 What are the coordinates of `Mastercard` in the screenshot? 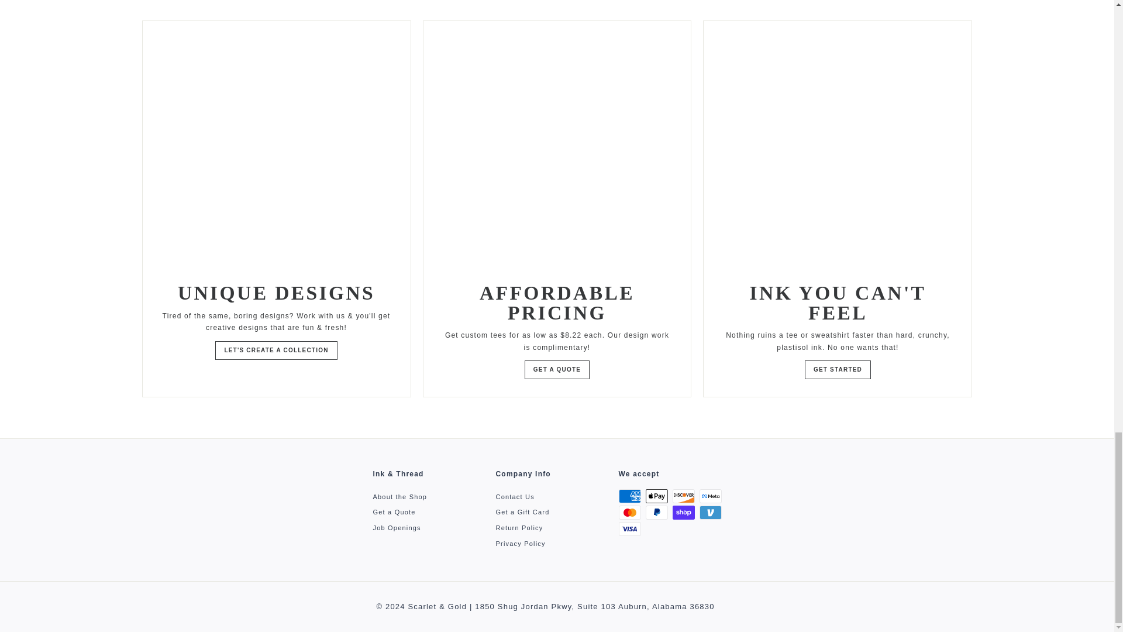 It's located at (629, 513).